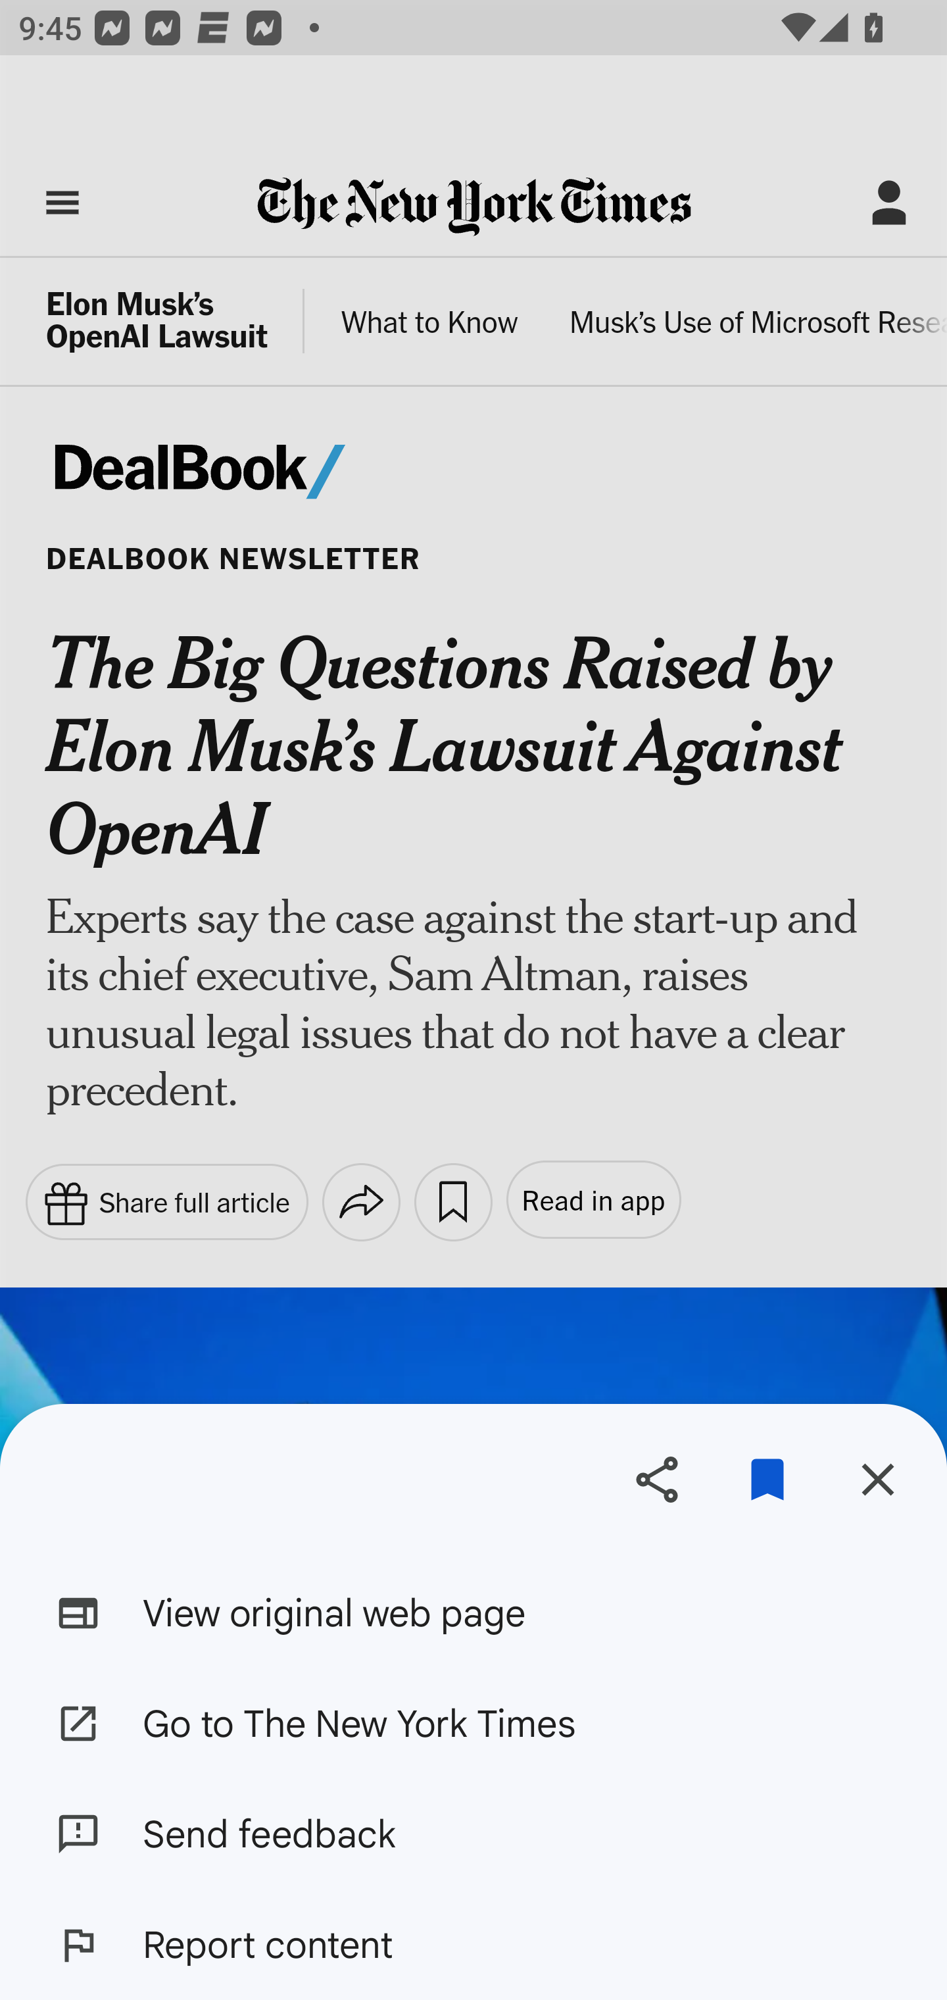 The width and height of the screenshot is (947, 2000). Describe the element at coordinates (767, 1479) in the screenshot. I see `Remove from saved stories` at that location.